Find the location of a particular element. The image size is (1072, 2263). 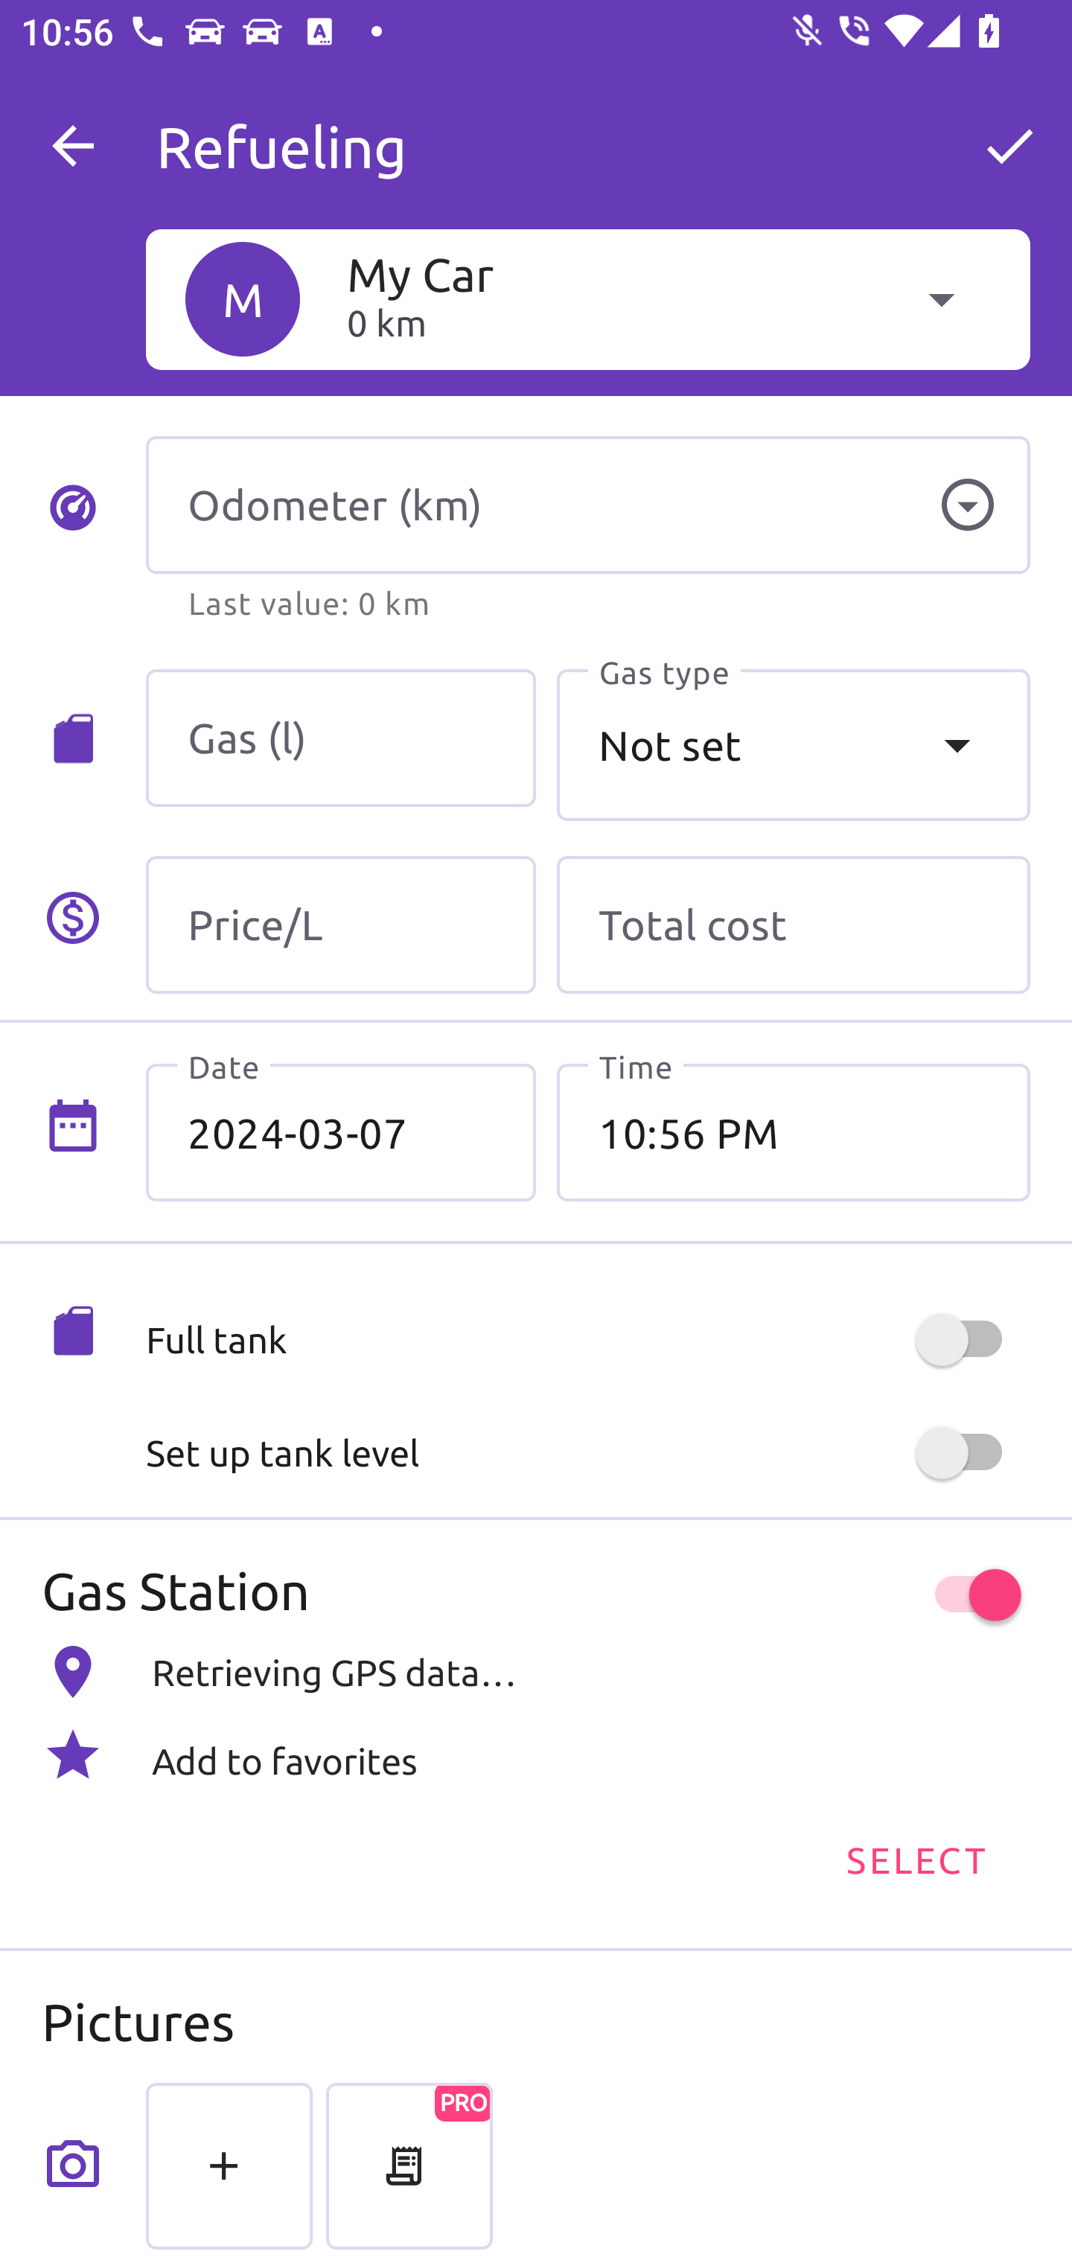

Odometer (km) is located at coordinates (587, 505).